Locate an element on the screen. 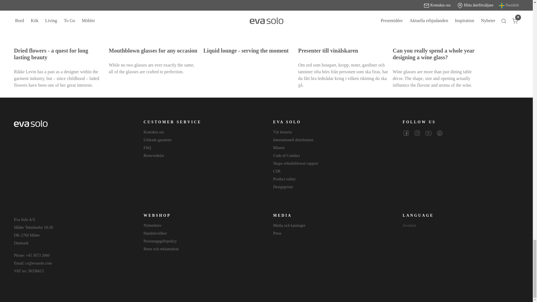 This screenshot has width=537, height=302. Go to slide 10 is located at coordinates (322, 87).